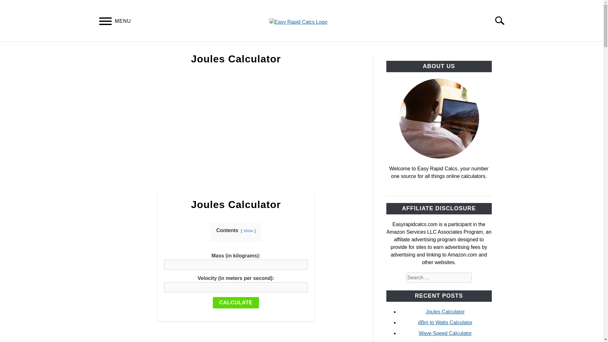  What do you see at coordinates (248, 231) in the screenshot?
I see `show` at bounding box center [248, 231].